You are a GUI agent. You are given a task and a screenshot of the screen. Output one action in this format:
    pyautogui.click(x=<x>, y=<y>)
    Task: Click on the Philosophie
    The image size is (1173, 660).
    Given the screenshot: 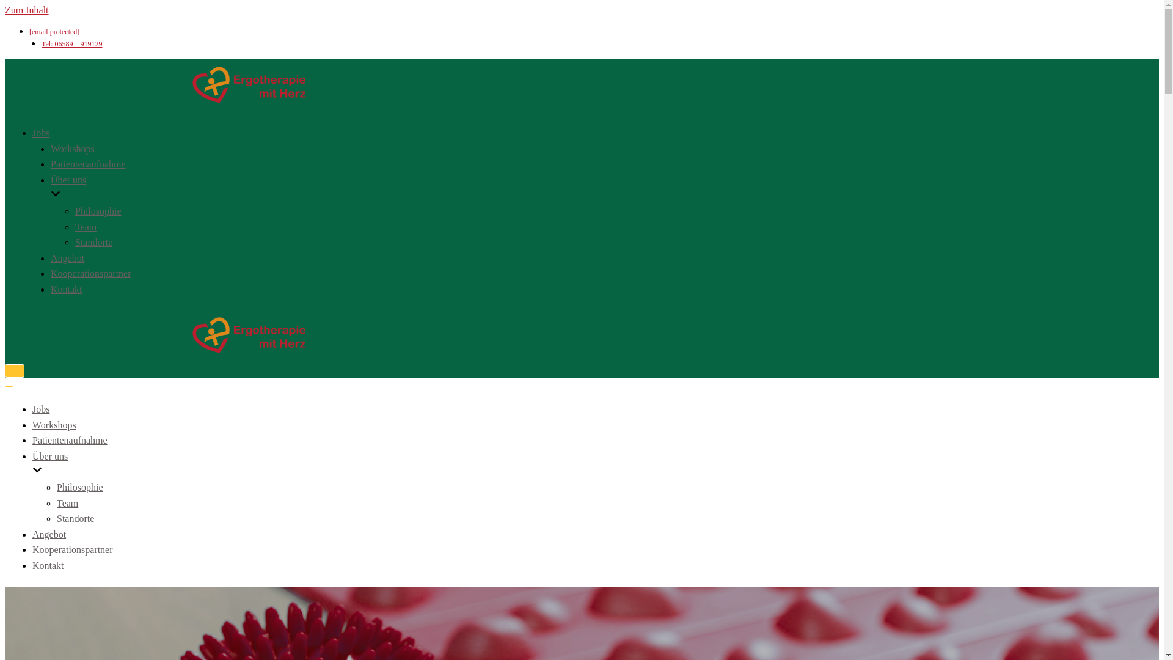 What is the action you would take?
    pyautogui.click(x=98, y=211)
    